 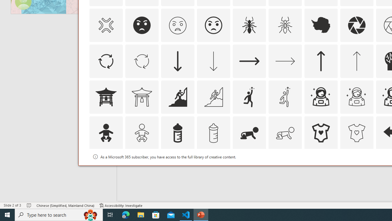 I want to click on AutomationID: Icons_AstronautFemale, so click(x=321, y=97).